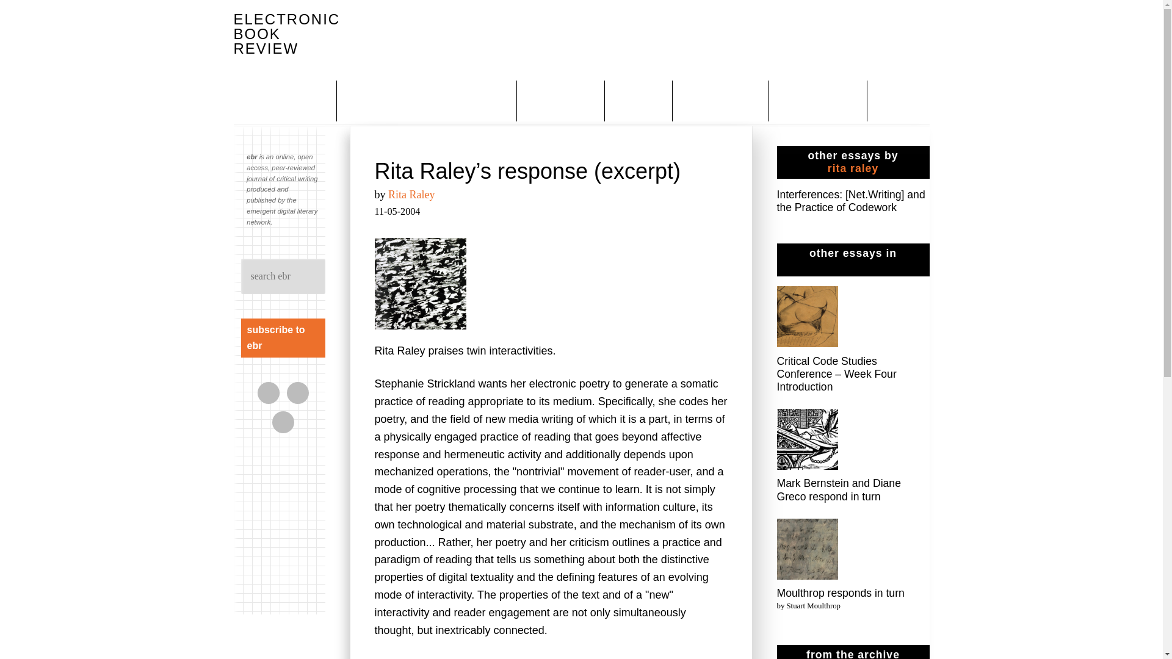 The image size is (1172, 659). What do you see at coordinates (562, 100) in the screenshot?
I see `SUBSCRIBE` at bounding box center [562, 100].